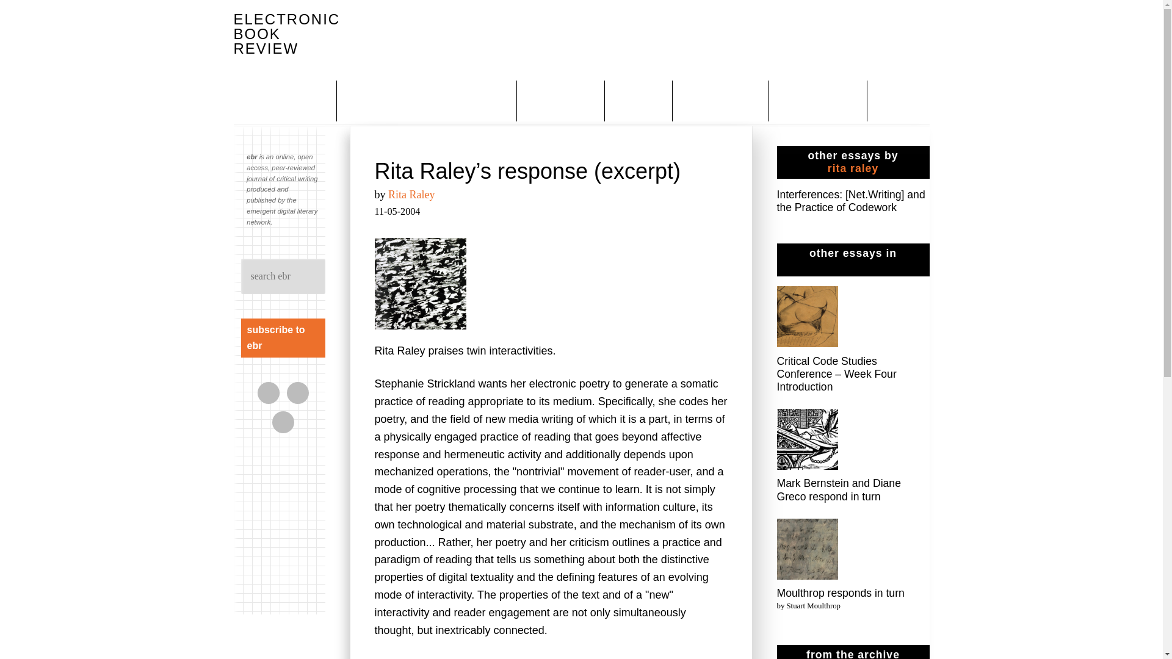 The image size is (1172, 659). What do you see at coordinates (562, 100) in the screenshot?
I see `SUBSCRIBE` at bounding box center [562, 100].